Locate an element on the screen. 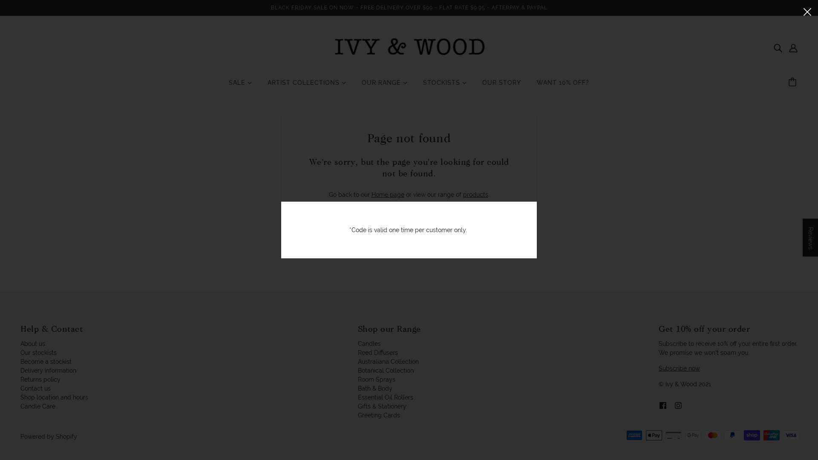 The width and height of the screenshot is (818, 460). STOCKISTS is located at coordinates (445, 86).